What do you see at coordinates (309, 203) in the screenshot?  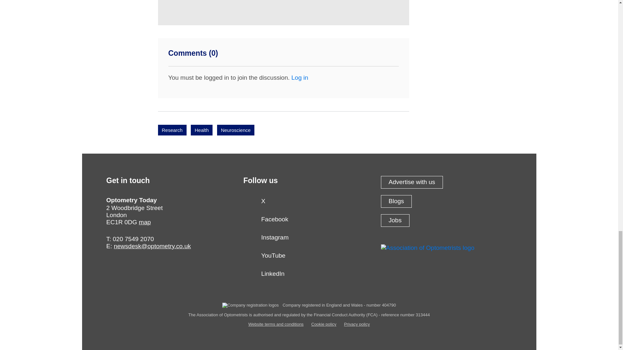 I see `Follow Ot on Twitter` at bounding box center [309, 203].